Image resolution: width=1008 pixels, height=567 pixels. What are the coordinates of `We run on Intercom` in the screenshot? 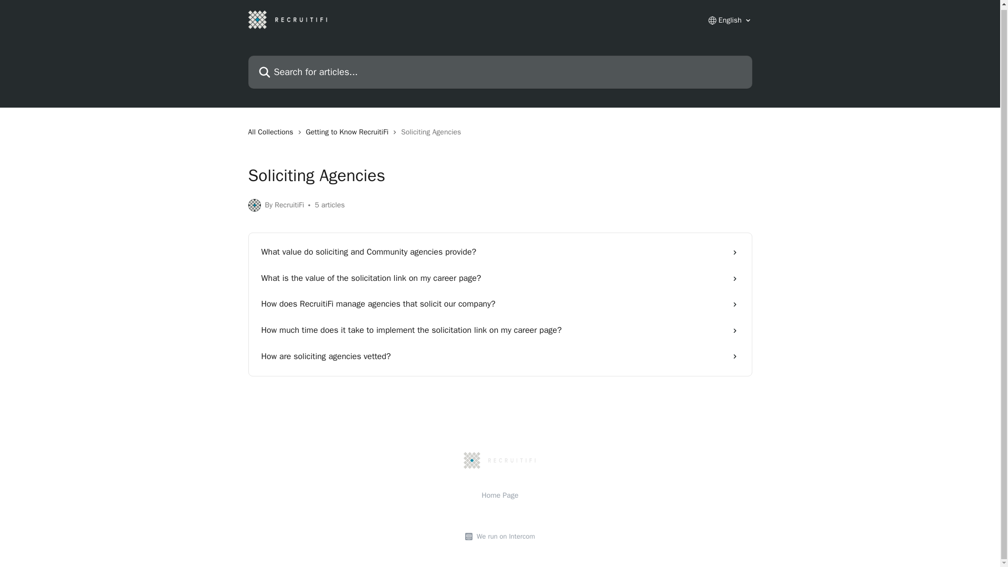 It's located at (504, 537).